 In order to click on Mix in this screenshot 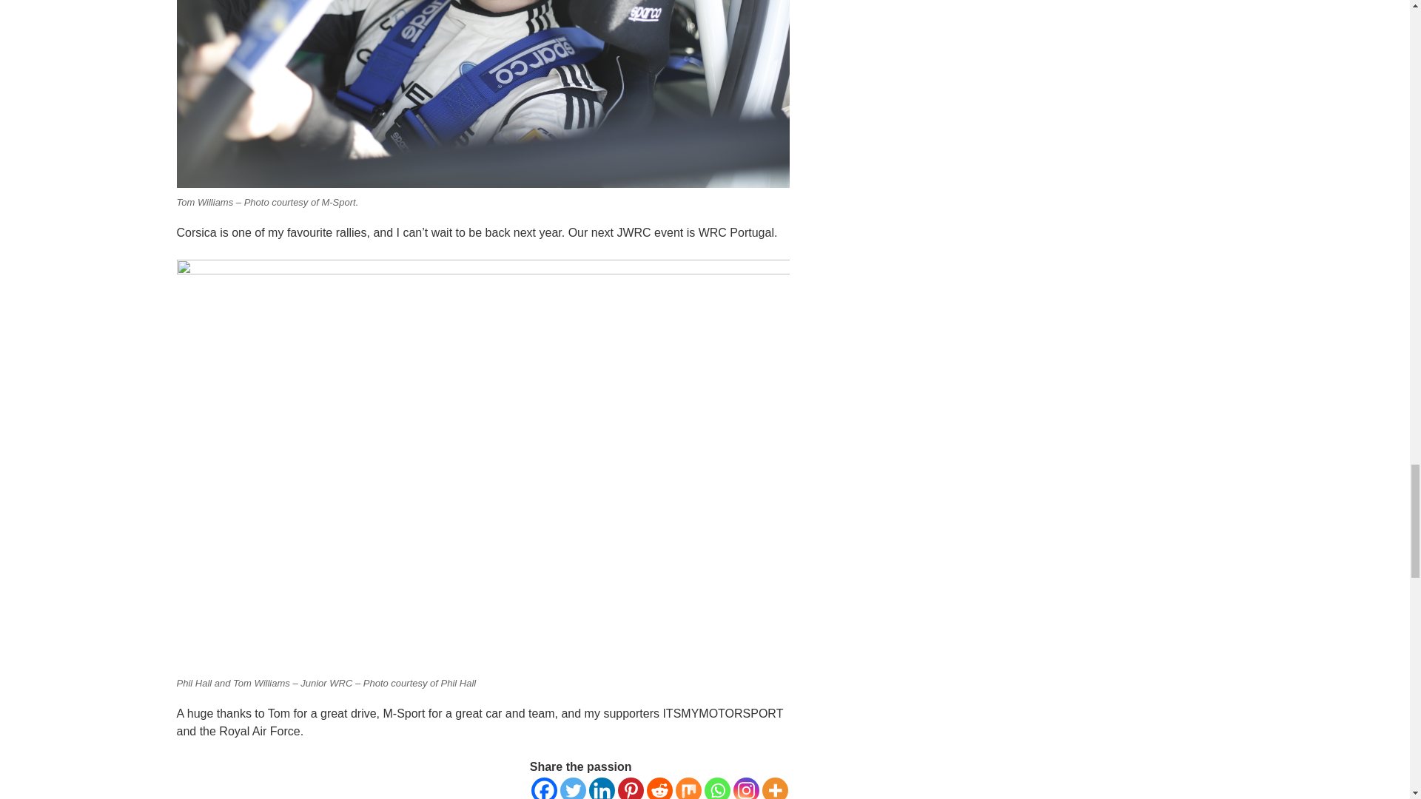, I will do `click(688, 788)`.